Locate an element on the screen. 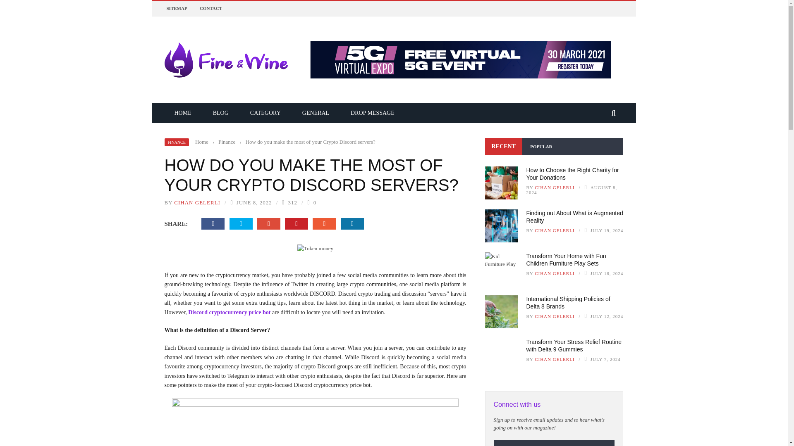 Image resolution: width=794 pixels, height=446 pixels. DROP MESSAGE is located at coordinates (372, 112).